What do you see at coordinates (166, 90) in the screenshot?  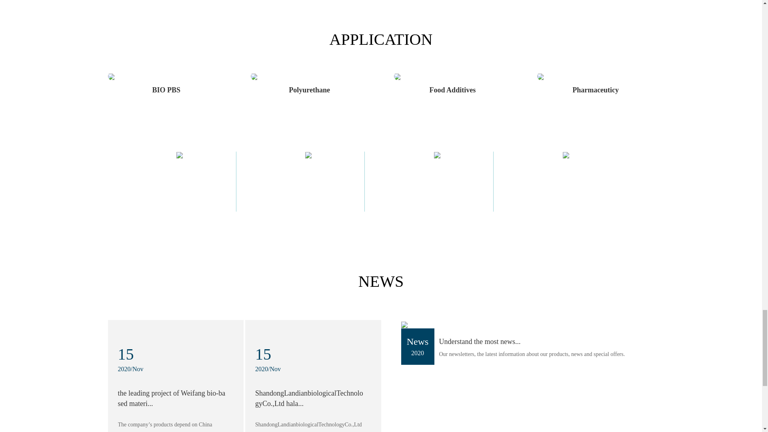 I see `BIO PBS` at bounding box center [166, 90].